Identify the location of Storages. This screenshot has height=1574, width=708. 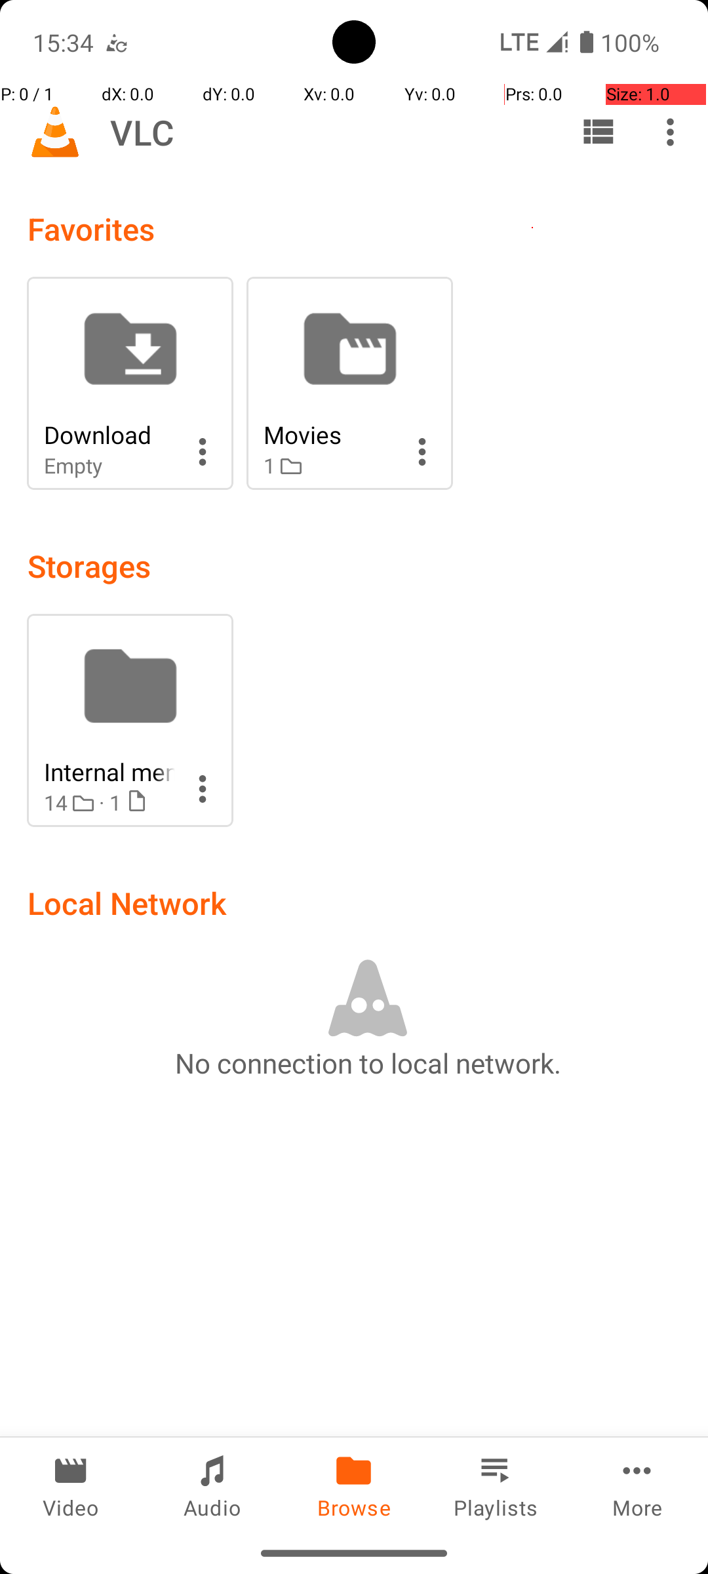
(89, 565).